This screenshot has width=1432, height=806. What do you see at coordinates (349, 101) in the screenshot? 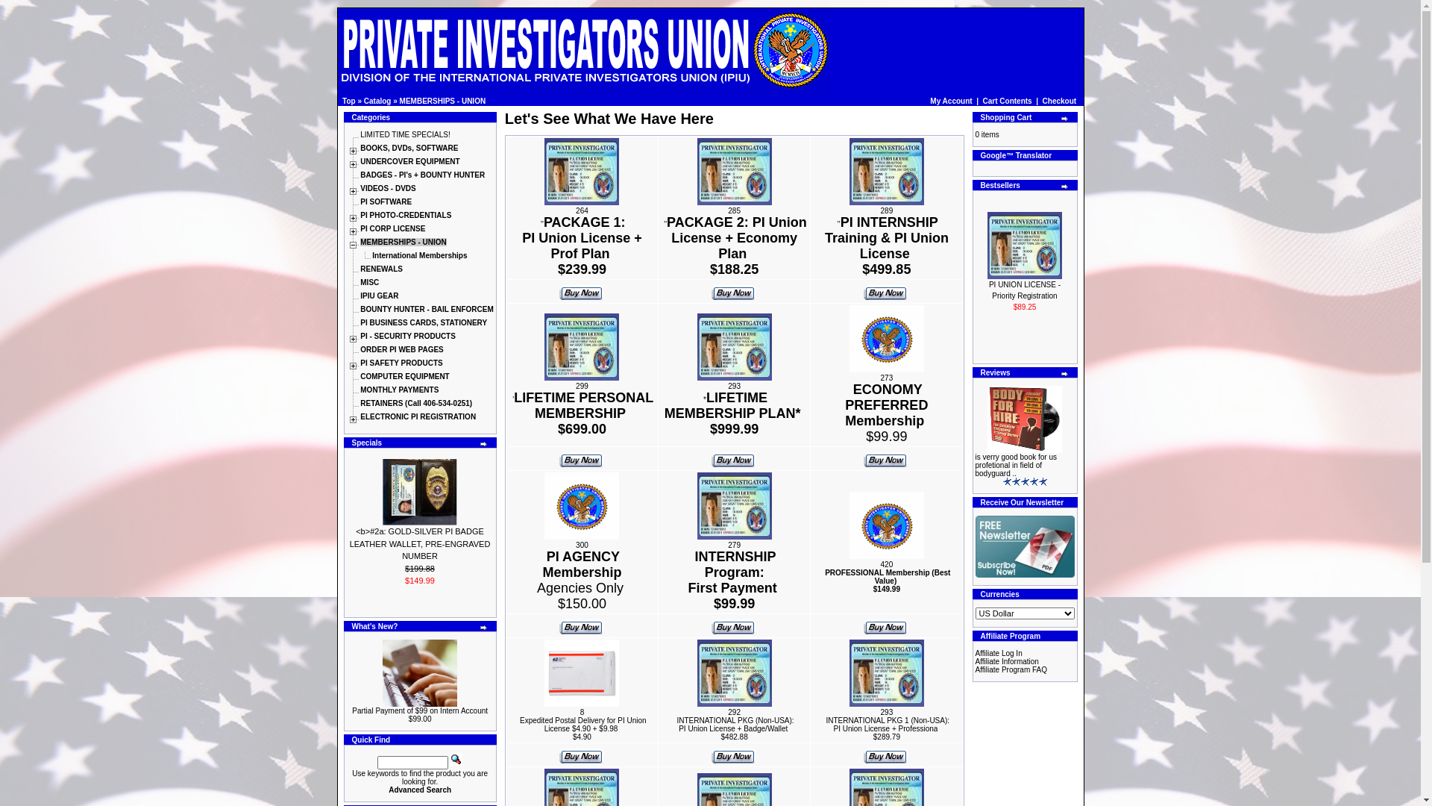
I see `Top` at bounding box center [349, 101].